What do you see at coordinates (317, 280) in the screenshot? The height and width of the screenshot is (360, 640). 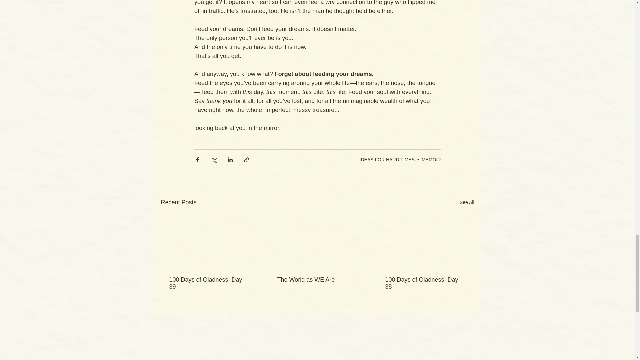 I see `The World as WE Are` at bounding box center [317, 280].